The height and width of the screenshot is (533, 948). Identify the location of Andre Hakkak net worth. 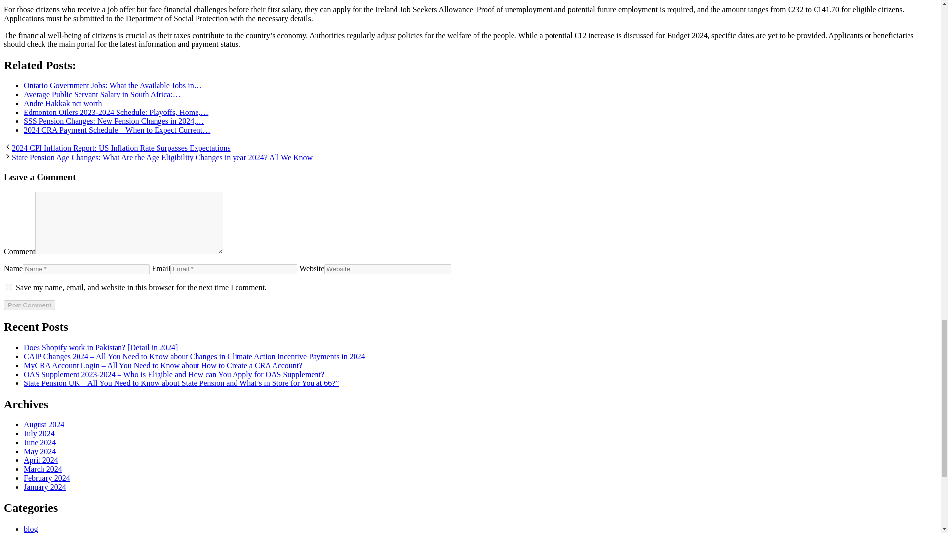
(63, 103).